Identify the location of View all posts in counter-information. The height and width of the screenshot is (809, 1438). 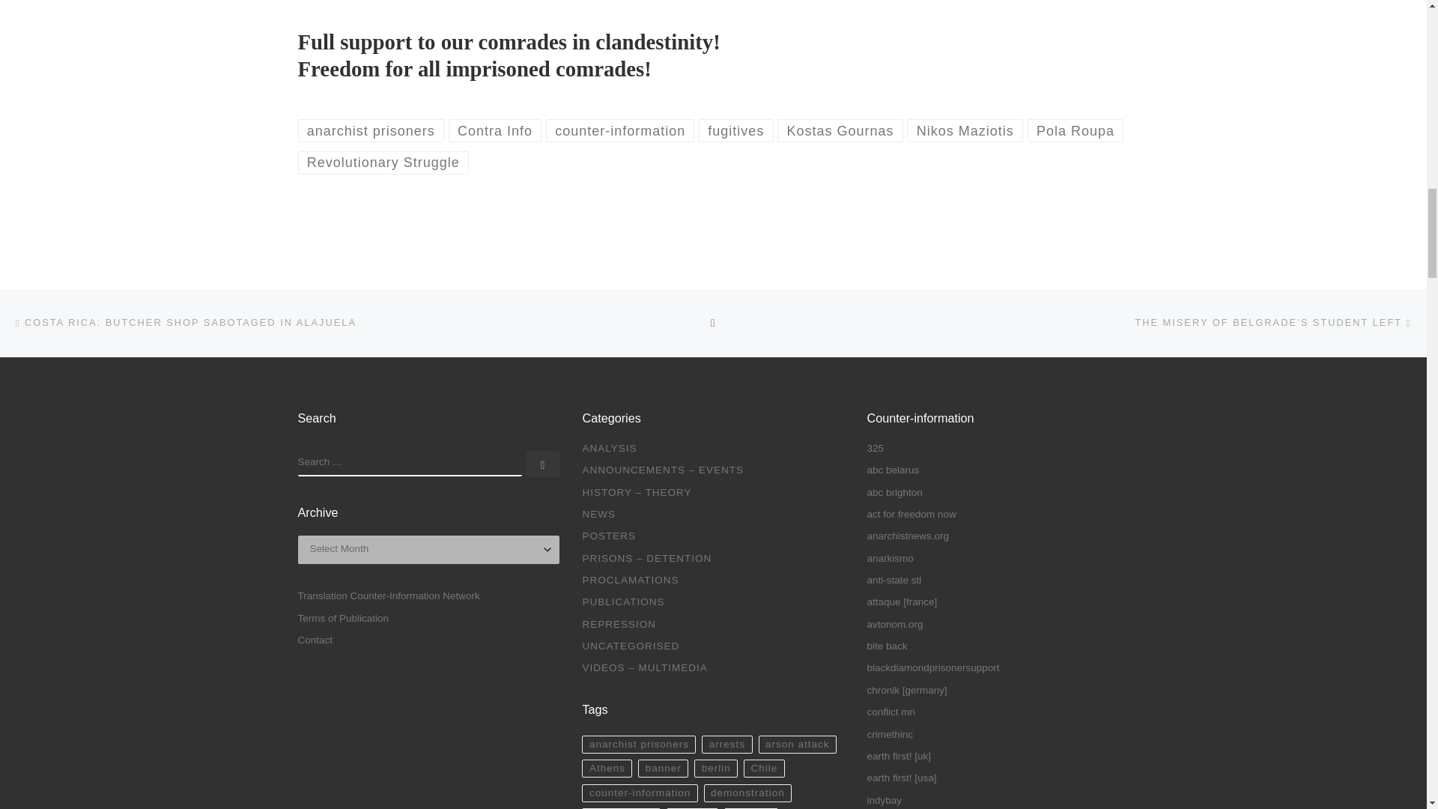
(620, 130).